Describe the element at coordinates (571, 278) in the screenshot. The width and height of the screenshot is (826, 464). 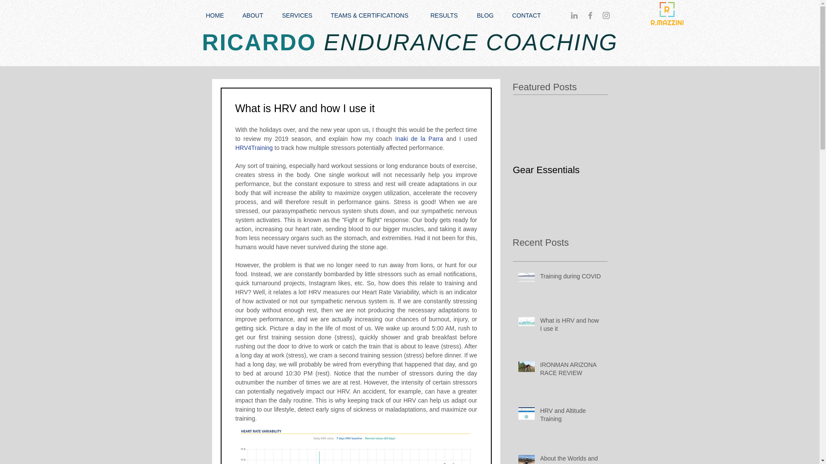
I see `Training during COVID` at that location.